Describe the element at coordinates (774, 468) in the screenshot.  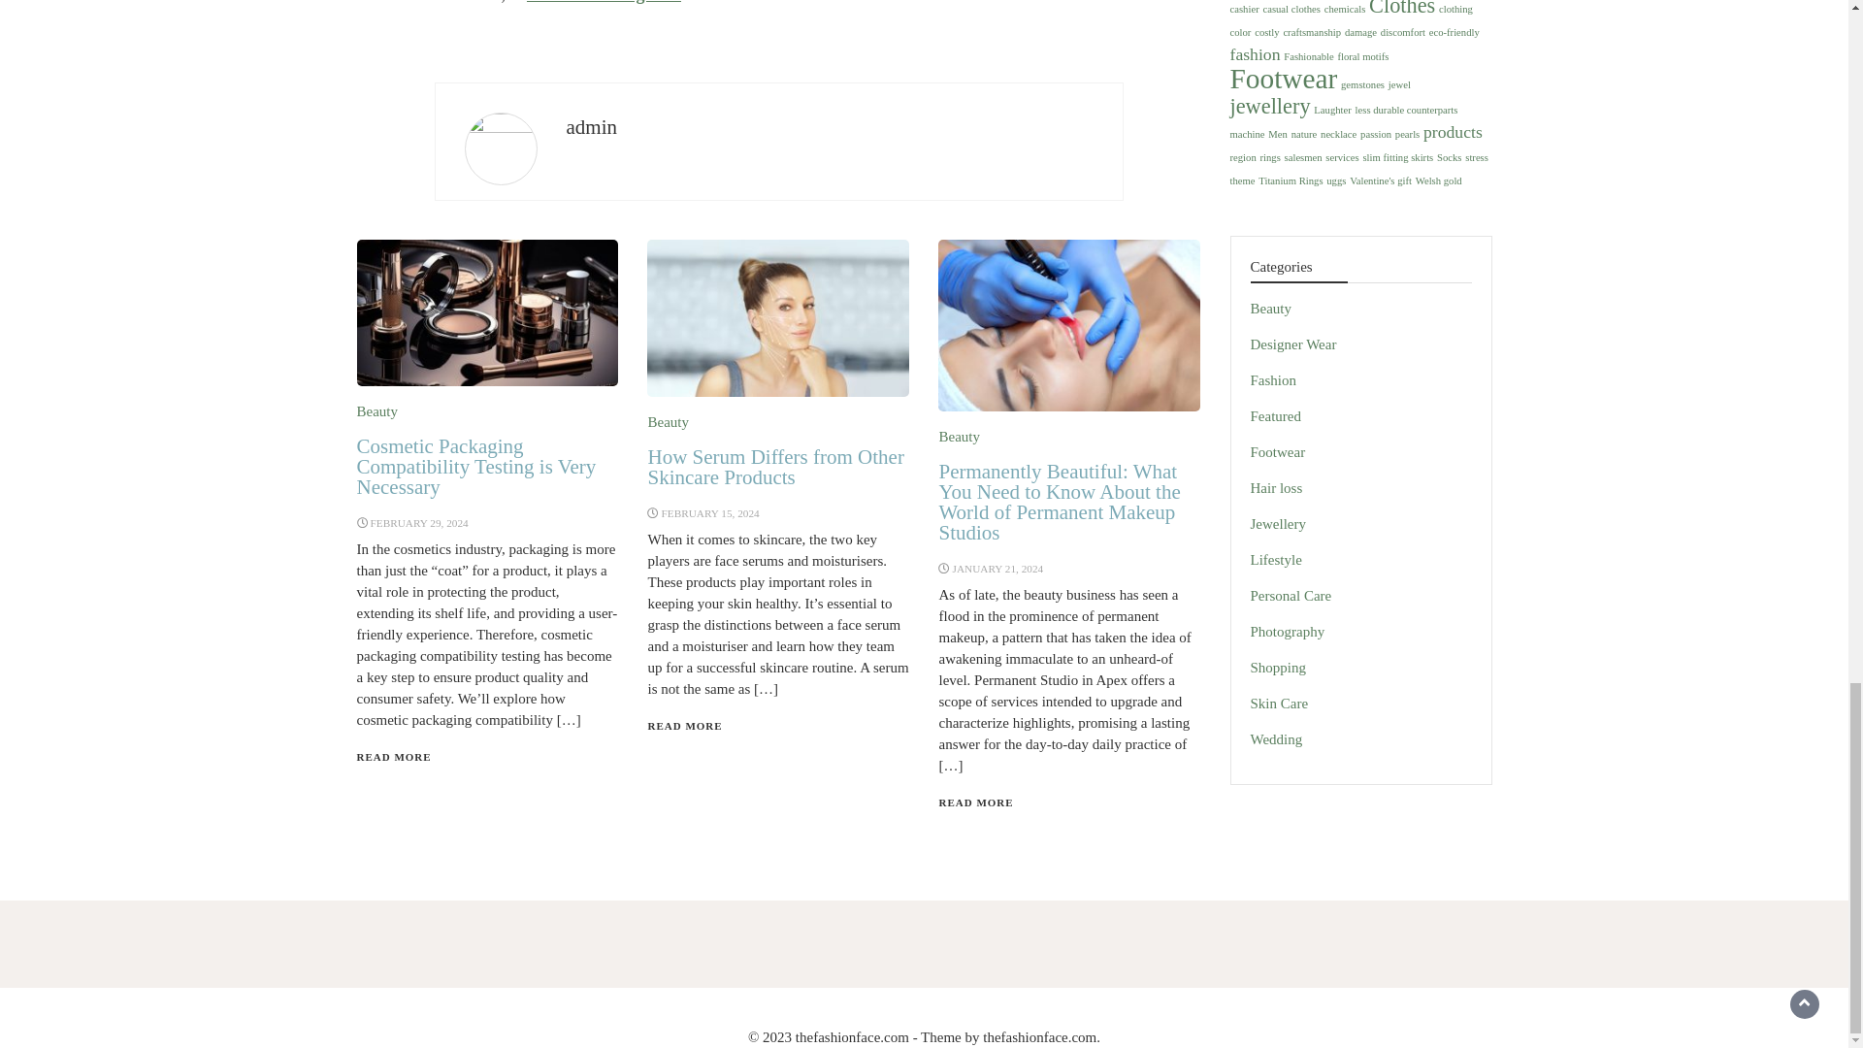
I see `How Serum Differs from Other Skincare Products` at that location.